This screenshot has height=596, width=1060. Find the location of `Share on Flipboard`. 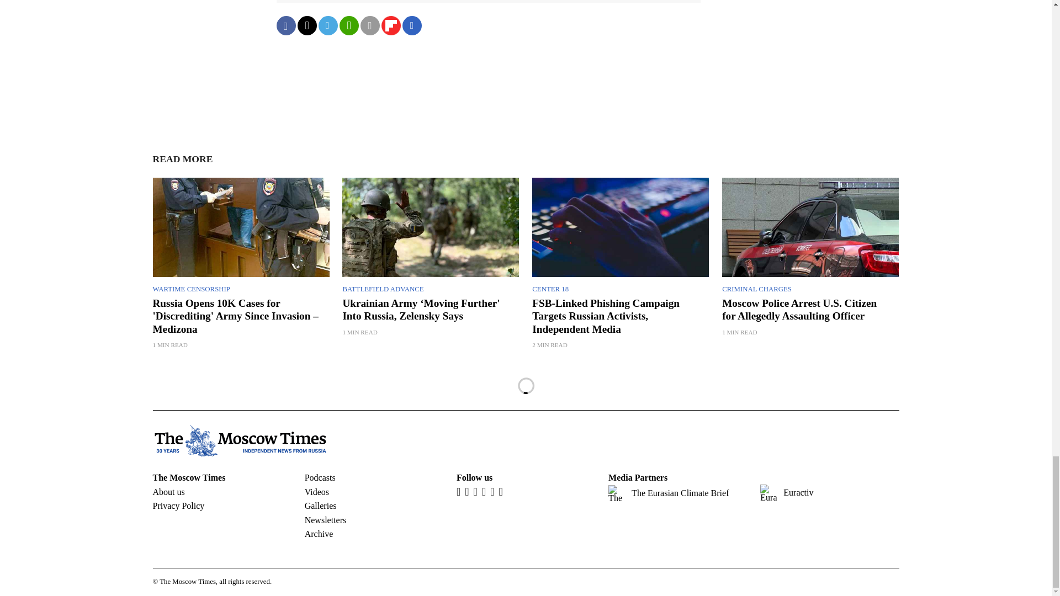

Share on Flipboard is located at coordinates (390, 25).